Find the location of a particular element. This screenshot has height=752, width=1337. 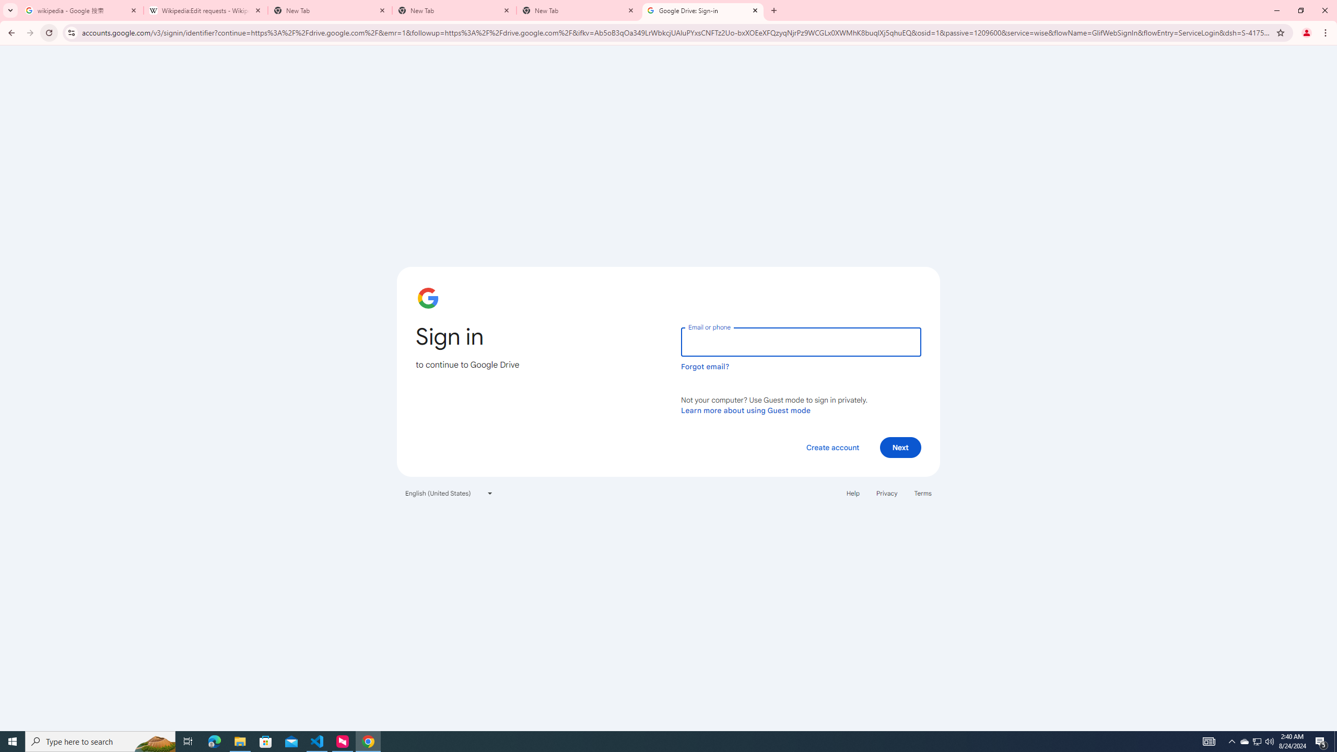

Next is located at coordinates (900, 447).